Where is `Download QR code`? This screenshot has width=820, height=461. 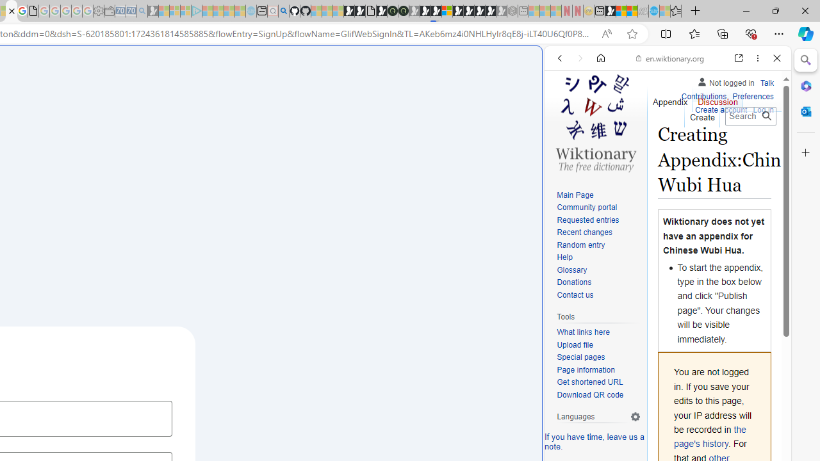 Download QR code is located at coordinates (598, 394).